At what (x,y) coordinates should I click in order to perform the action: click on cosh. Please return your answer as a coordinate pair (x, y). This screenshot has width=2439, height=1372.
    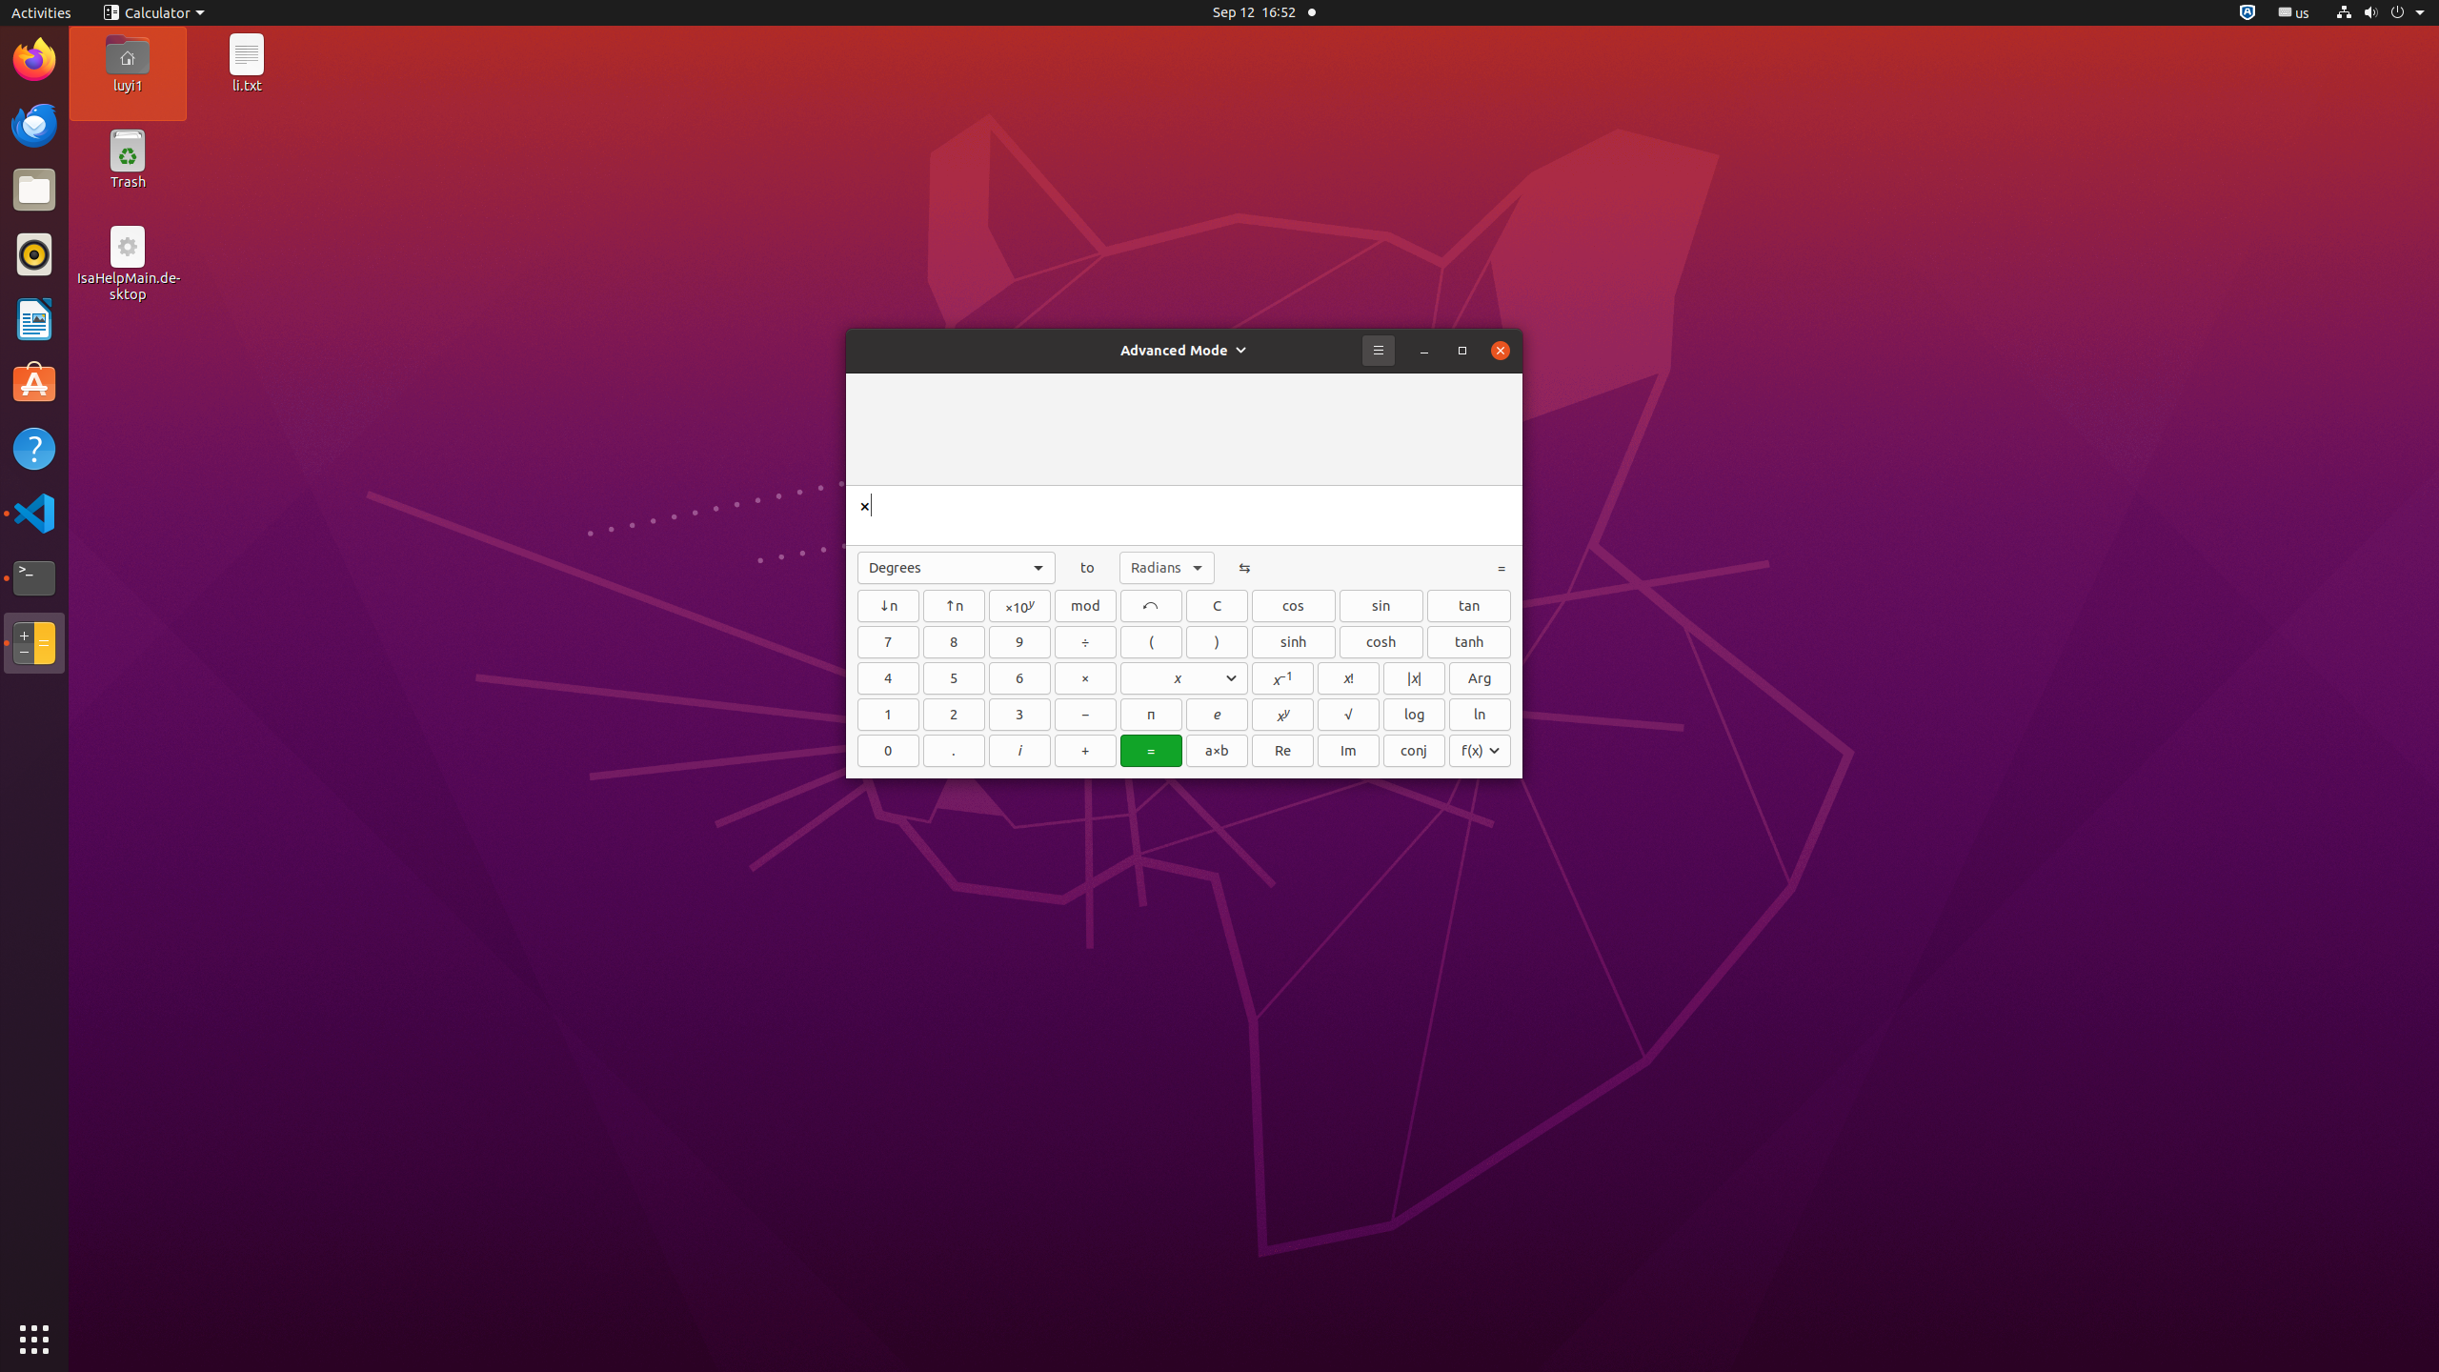
    Looking at the image, I should click on (1381, 642).